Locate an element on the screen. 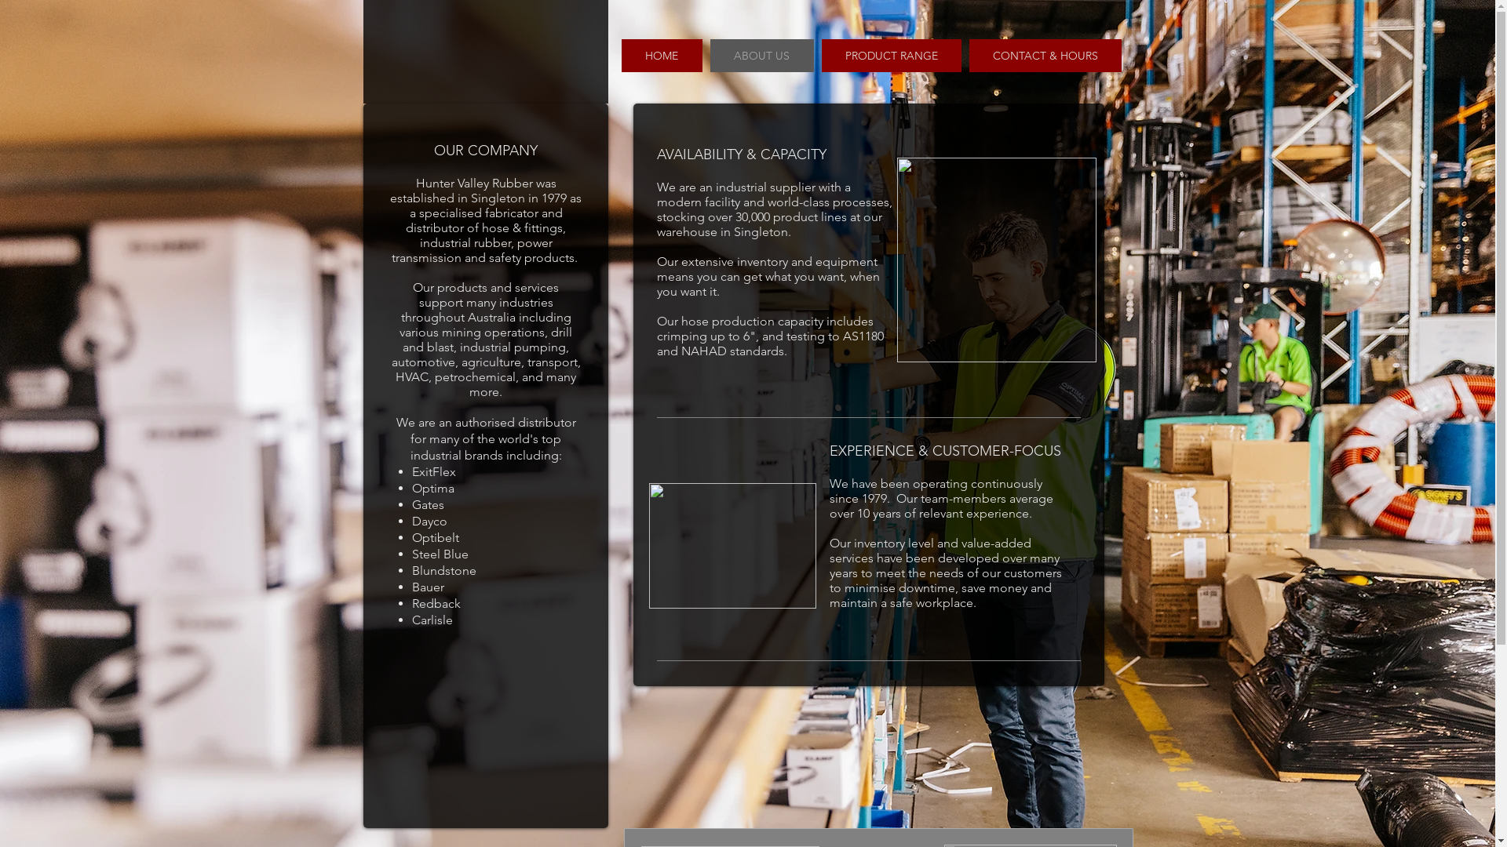 The height and width of the screenshot is (847, 1507). ABOUT US is located at coordinates (761, 56).